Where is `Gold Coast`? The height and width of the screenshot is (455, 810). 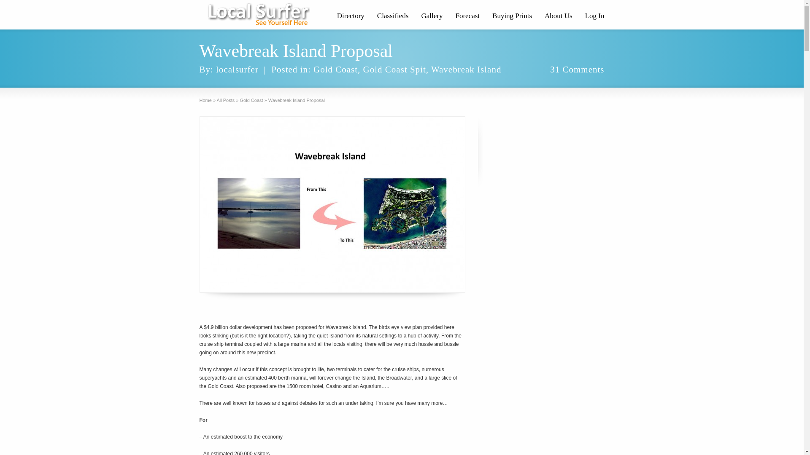 Gold Coast is located at coordinates (251, 100).